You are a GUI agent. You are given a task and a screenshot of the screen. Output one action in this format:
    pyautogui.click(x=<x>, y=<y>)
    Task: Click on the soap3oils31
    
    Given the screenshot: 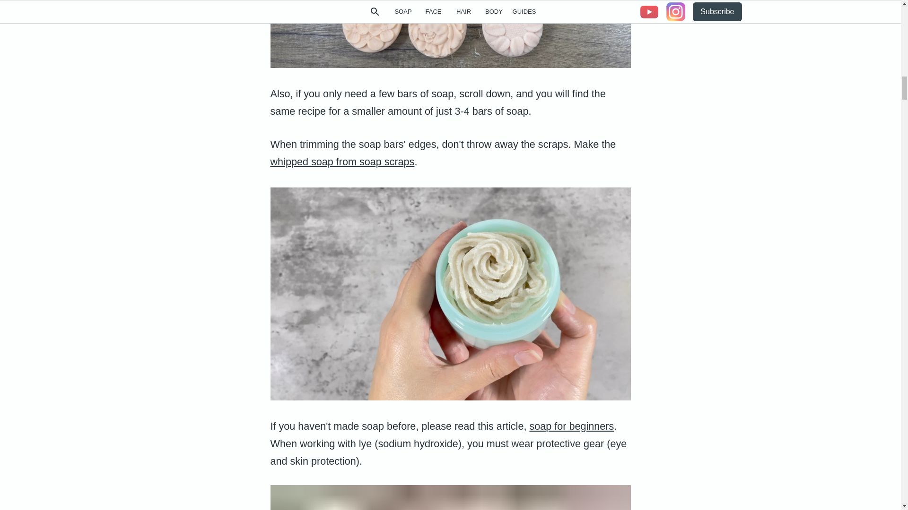 What is the action you would take?
    pyautogui.click(x=451, y=34)
    